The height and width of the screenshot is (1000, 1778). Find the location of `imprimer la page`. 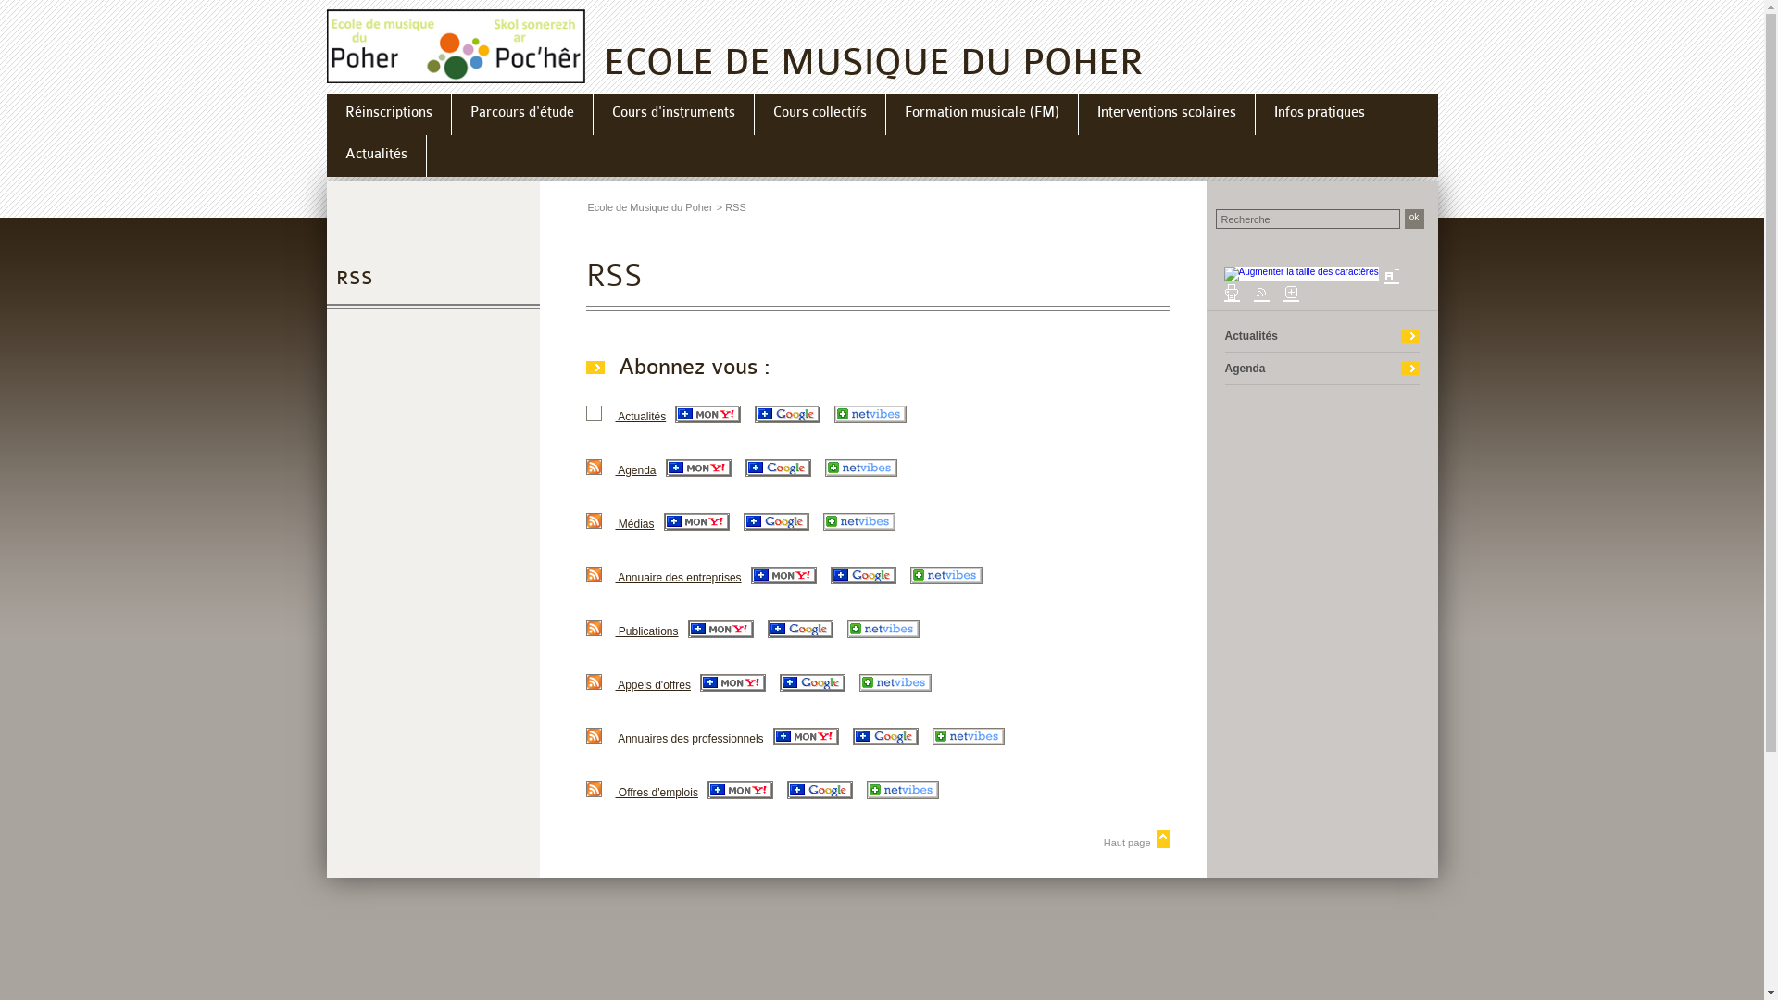

imprimer la page is located at coordinates (1232, 293).